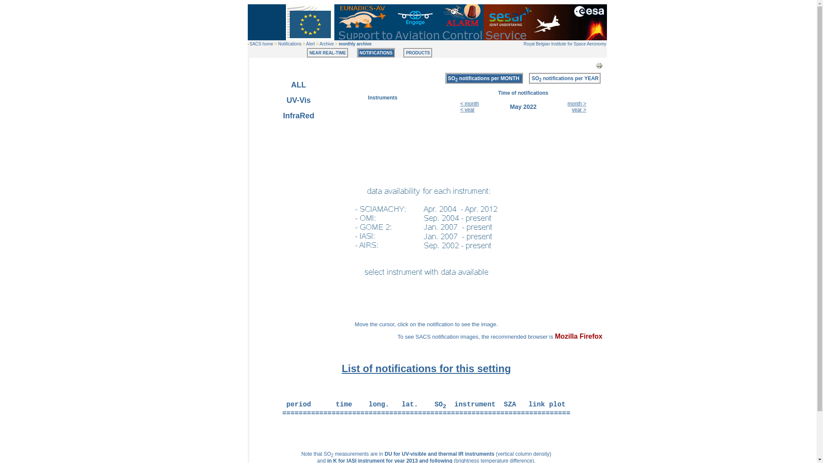 Image resolution: width=823 pixels, height=463 pixels. I want to click on SO2 notifications per YEAR, so click(565, 78).